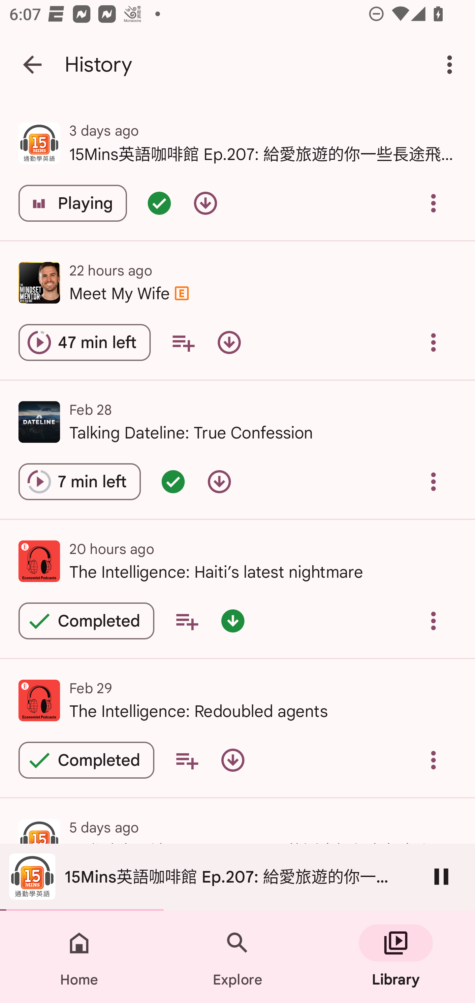  Describe the element at coordinates (233, 621) in the screenshot. I see `Episode downloaded - double tap for options` at that location.